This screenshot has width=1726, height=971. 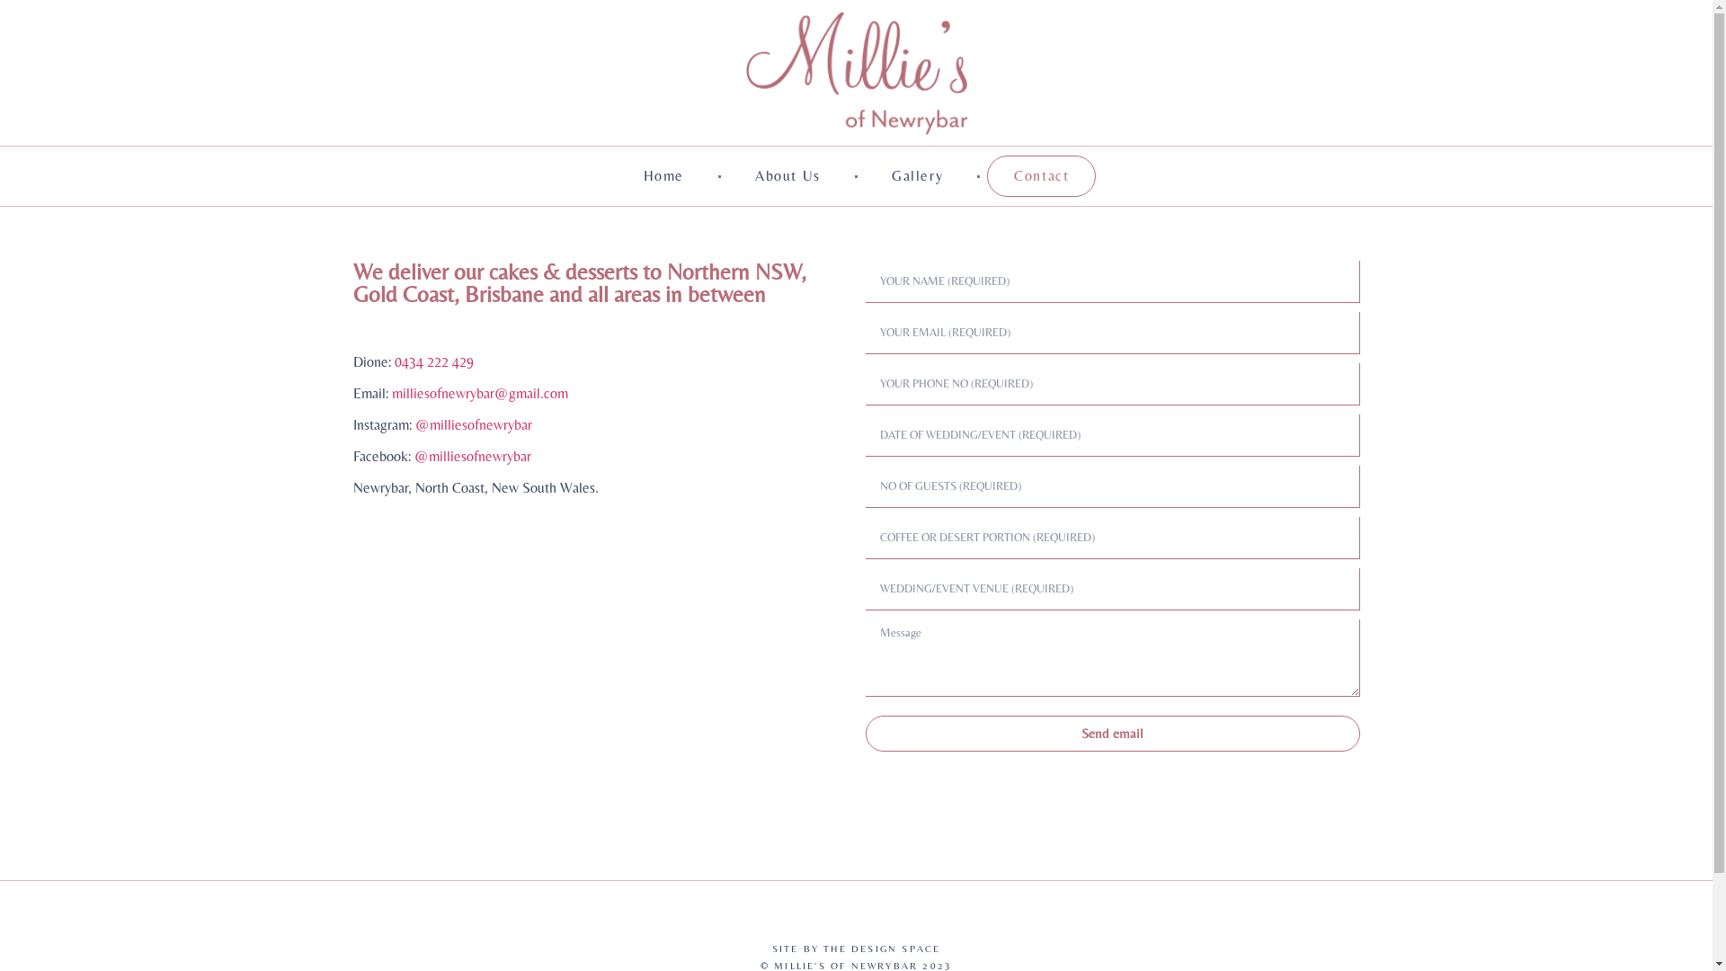 I want to click on Newrybar NSW 2479, so click(x=600, y=691).